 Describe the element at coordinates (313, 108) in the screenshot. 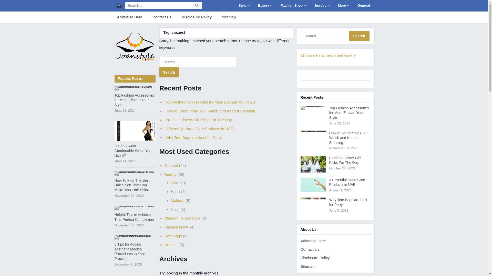

I see `Top Fashion Accessories for Men: Elevate Your Style` at that location.